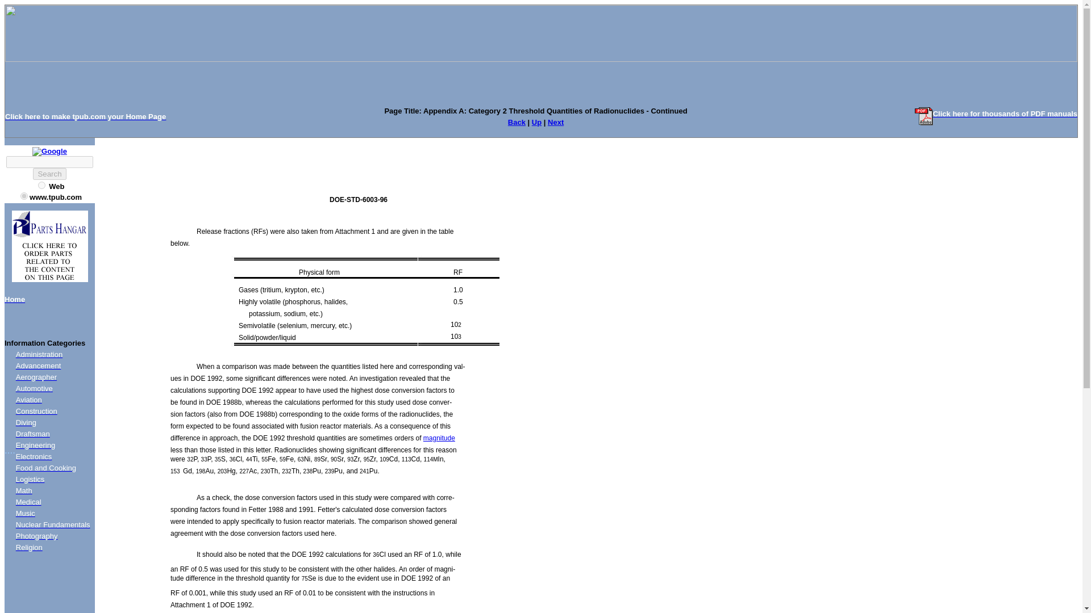 The height and width of the screenshot is (613, 1091). I want to click on Aviation, so click(29, 400).